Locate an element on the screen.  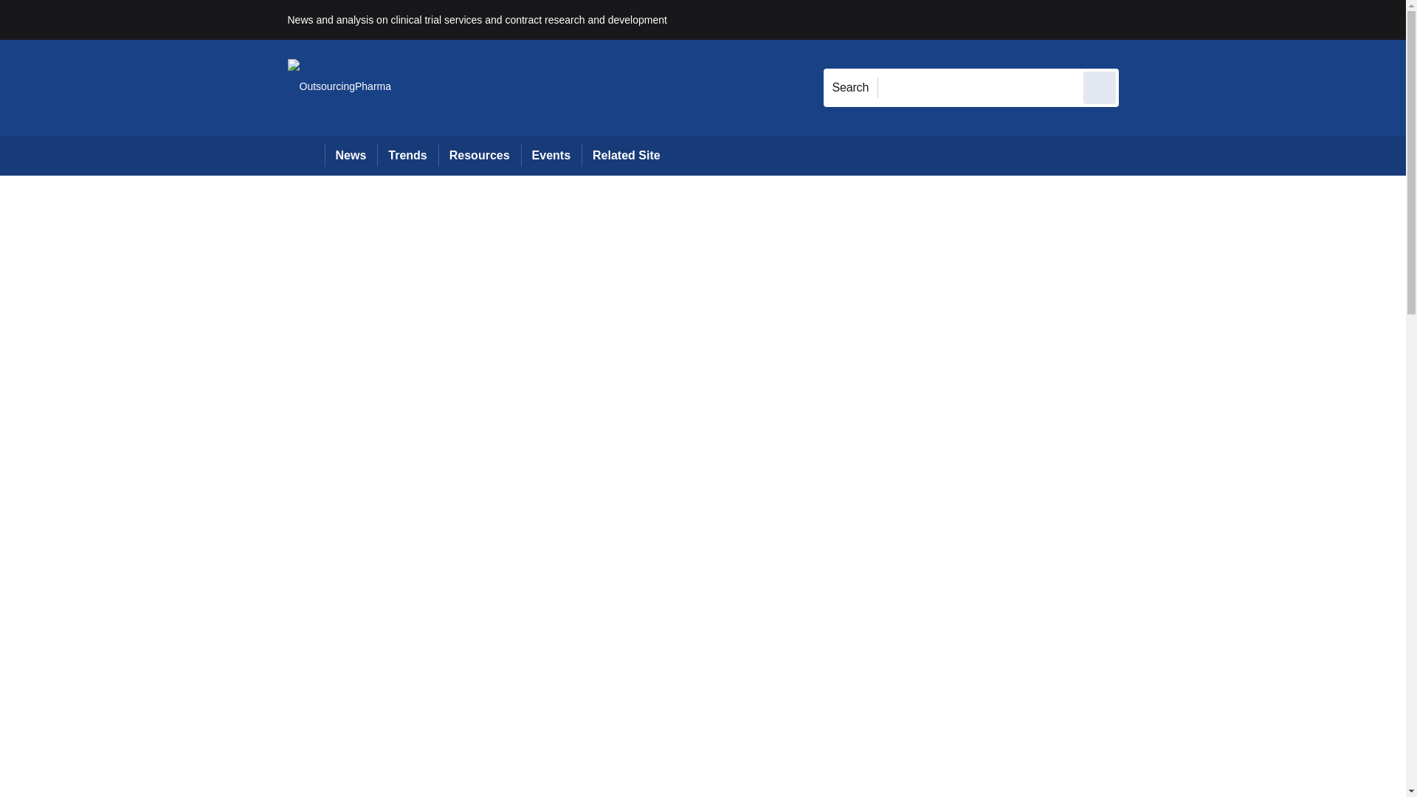
News is located at coordinates (351, 155).